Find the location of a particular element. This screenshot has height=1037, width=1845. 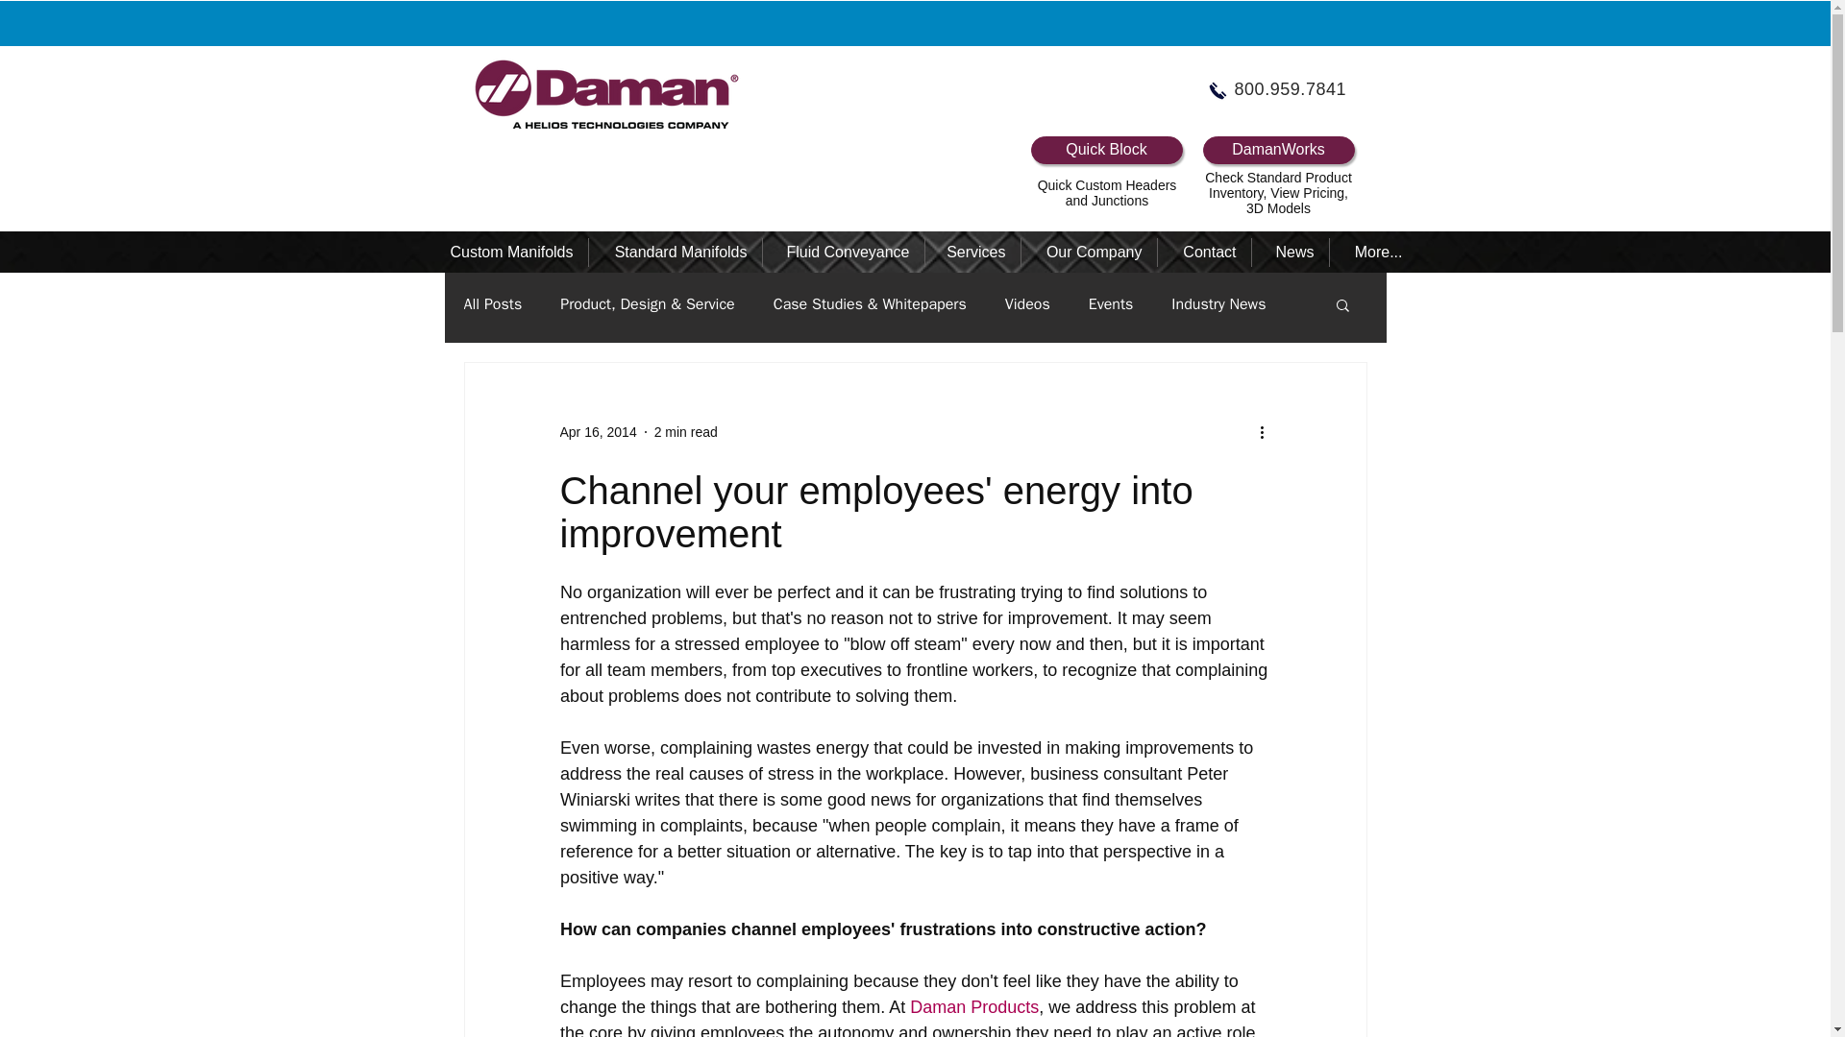

Quick Block is located at coordinates (1105, 150).